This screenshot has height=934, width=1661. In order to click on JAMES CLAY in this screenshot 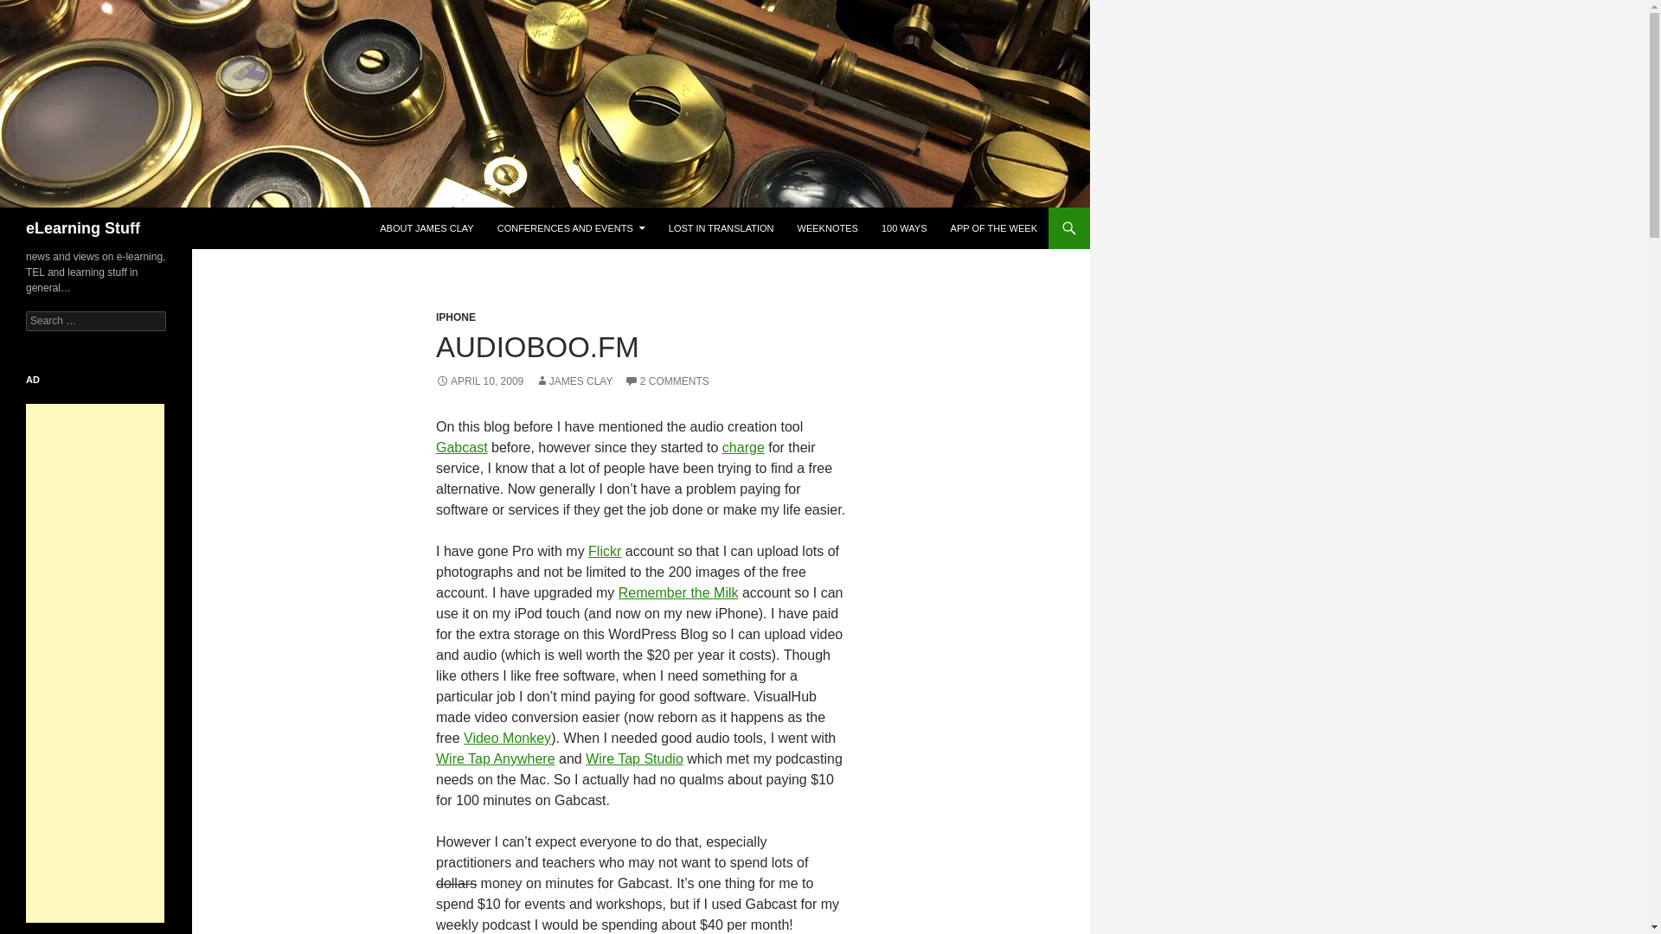, I will do `click(574, 381)`.